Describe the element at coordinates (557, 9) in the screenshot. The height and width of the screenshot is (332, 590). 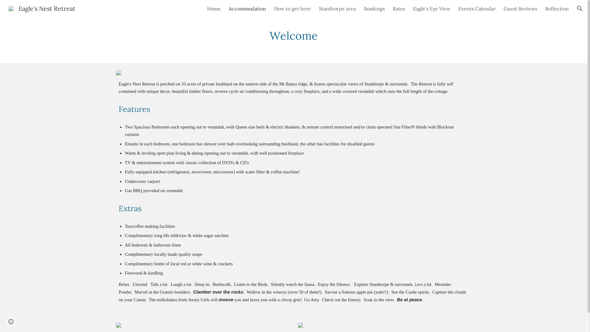
I see `Reflection` at that location.